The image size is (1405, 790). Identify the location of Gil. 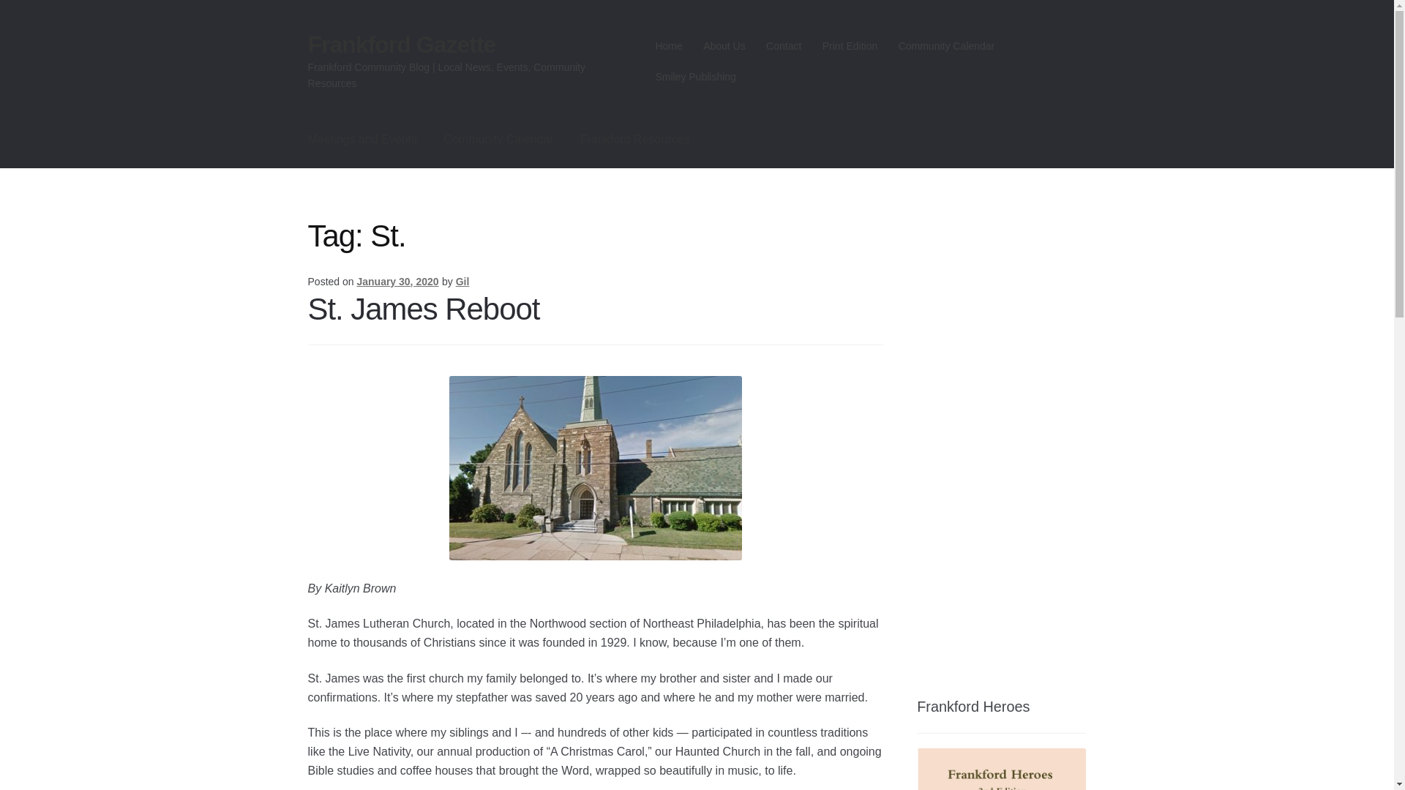
(462, 281).